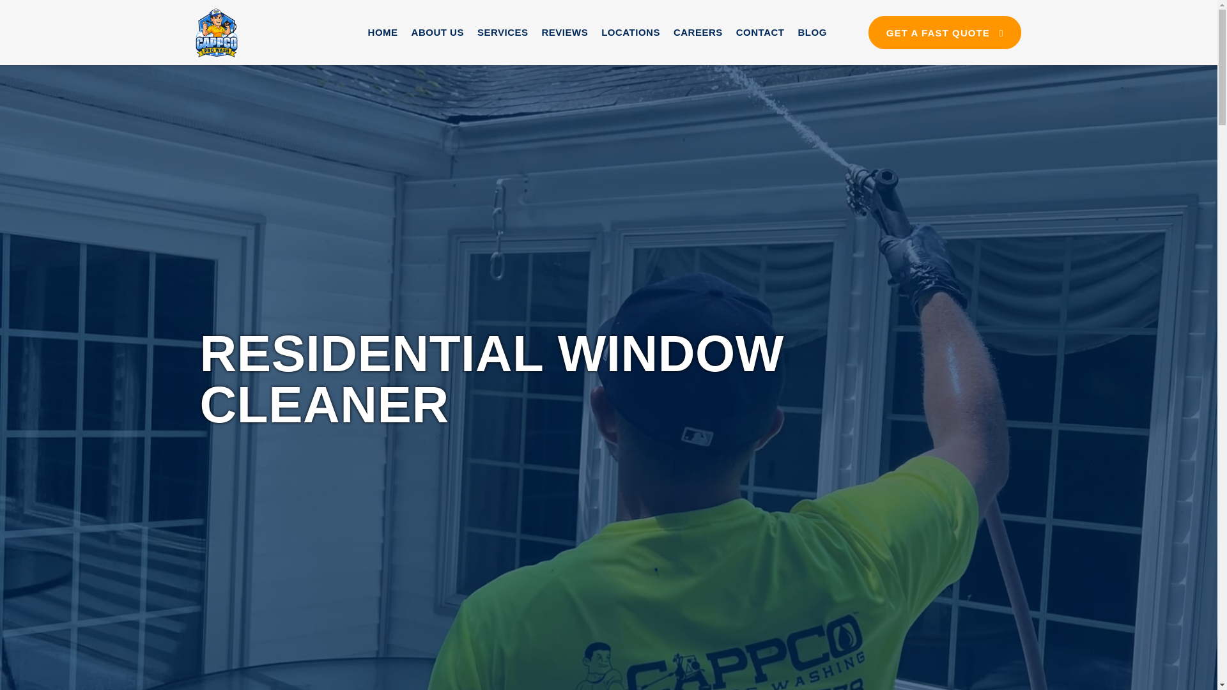 The width and height of the screenshot is (1227, 690). Describe the element at coordinates (565, 33) in the screenshot. I see `REVIEWS` at that location.